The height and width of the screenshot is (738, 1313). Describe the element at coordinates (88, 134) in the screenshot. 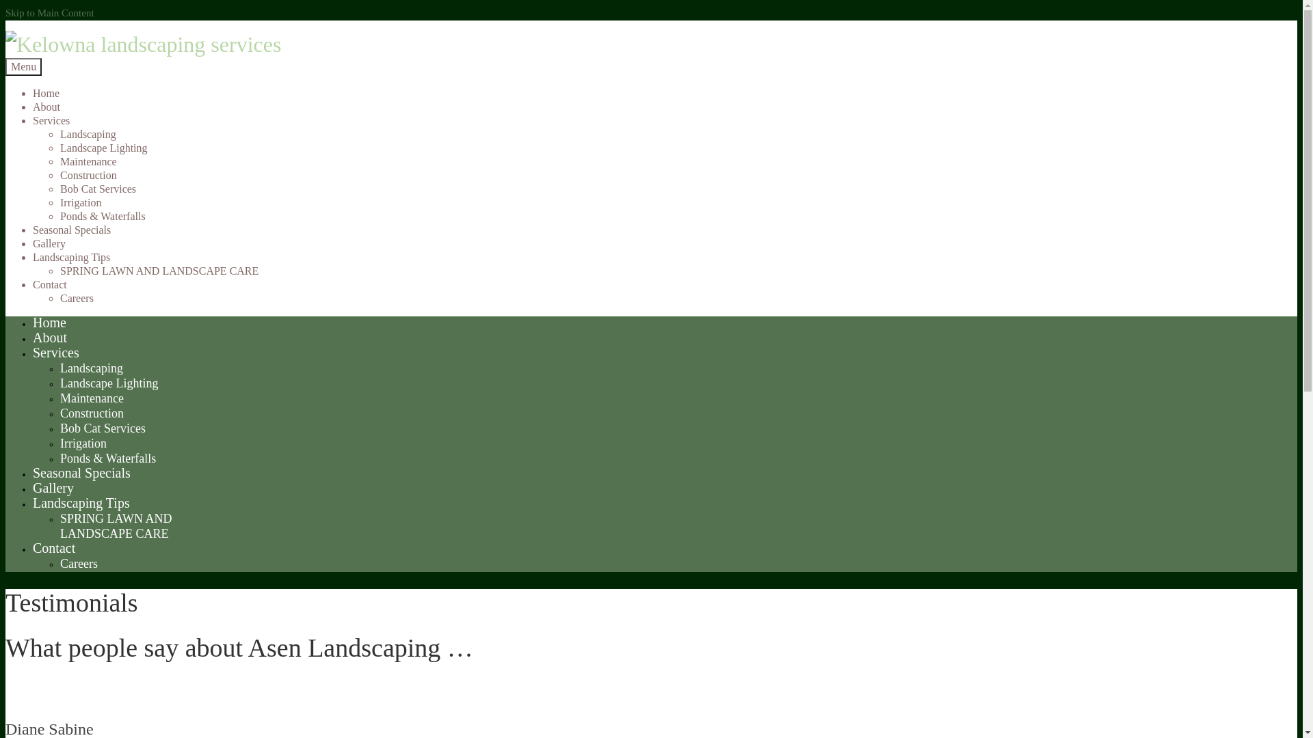

I see `Landscaping` at that location.